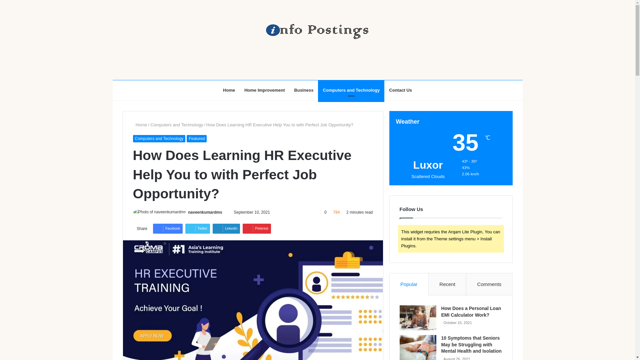  I want to click on Facebook, so click(167, 228).